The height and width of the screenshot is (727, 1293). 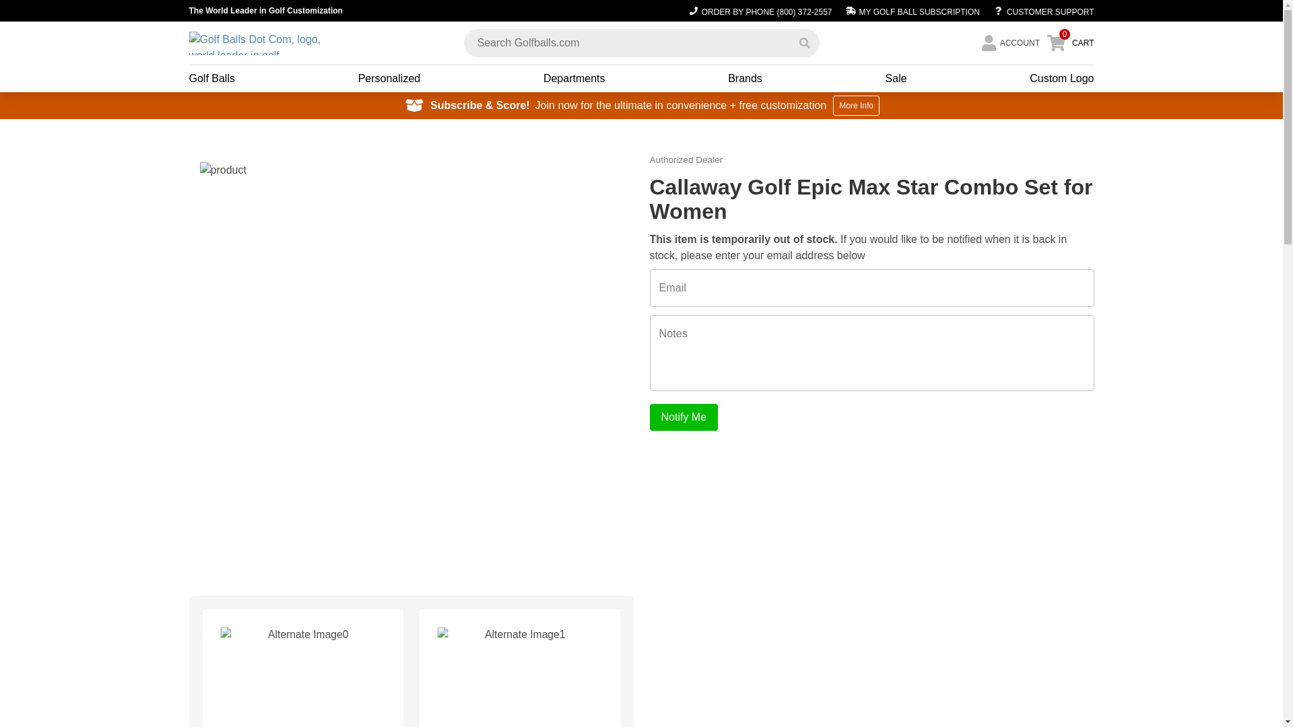 What do you see at coordinates (745, 78) in the screenshot?
I see `Brands` at bounding box center [745, 78].